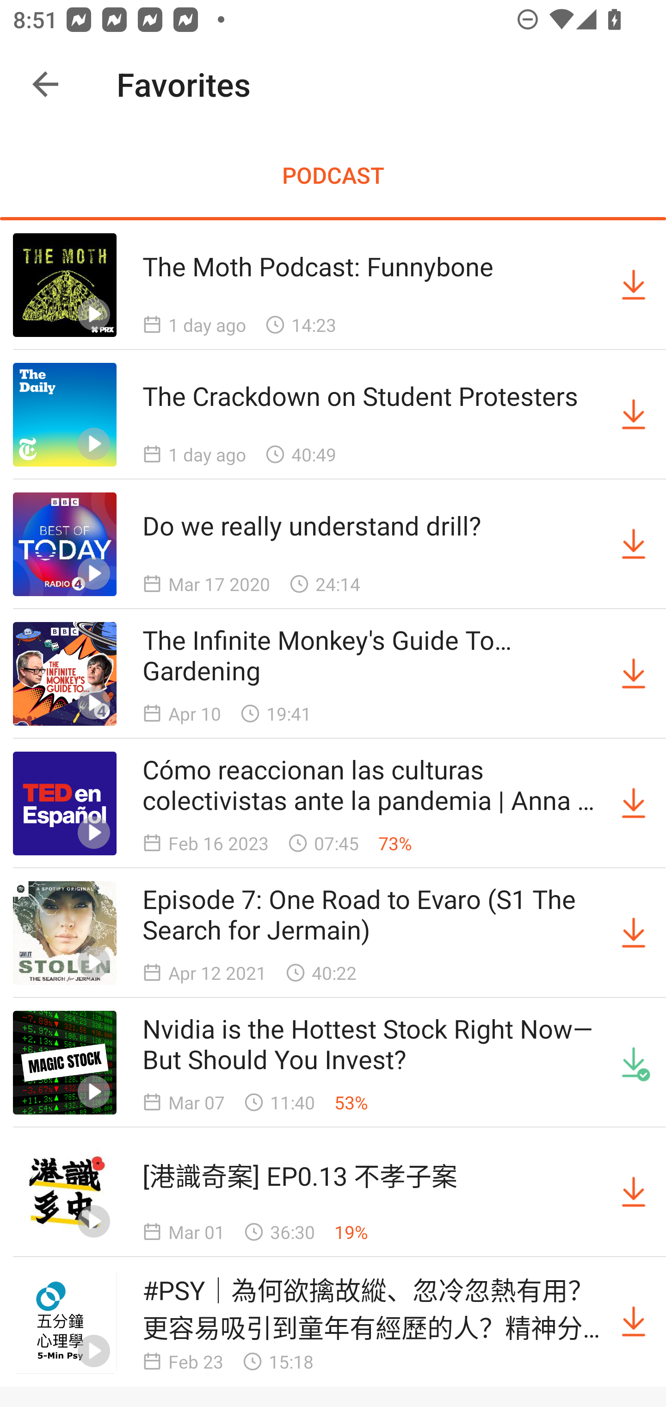  What do you see at coordinates (333, 175) in the screenshot?
I see `PODCAST` at bounding box center [333, 175].